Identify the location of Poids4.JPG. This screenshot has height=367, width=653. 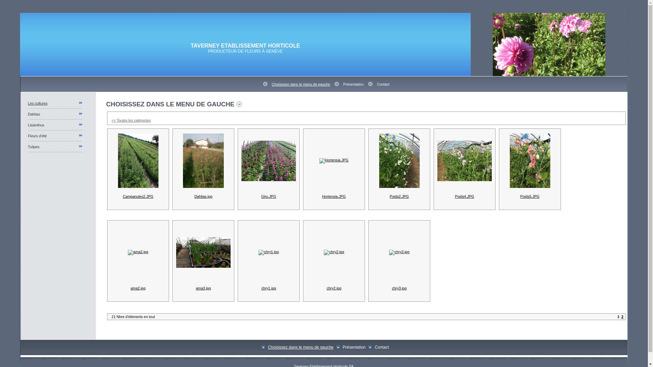
(465, 196).